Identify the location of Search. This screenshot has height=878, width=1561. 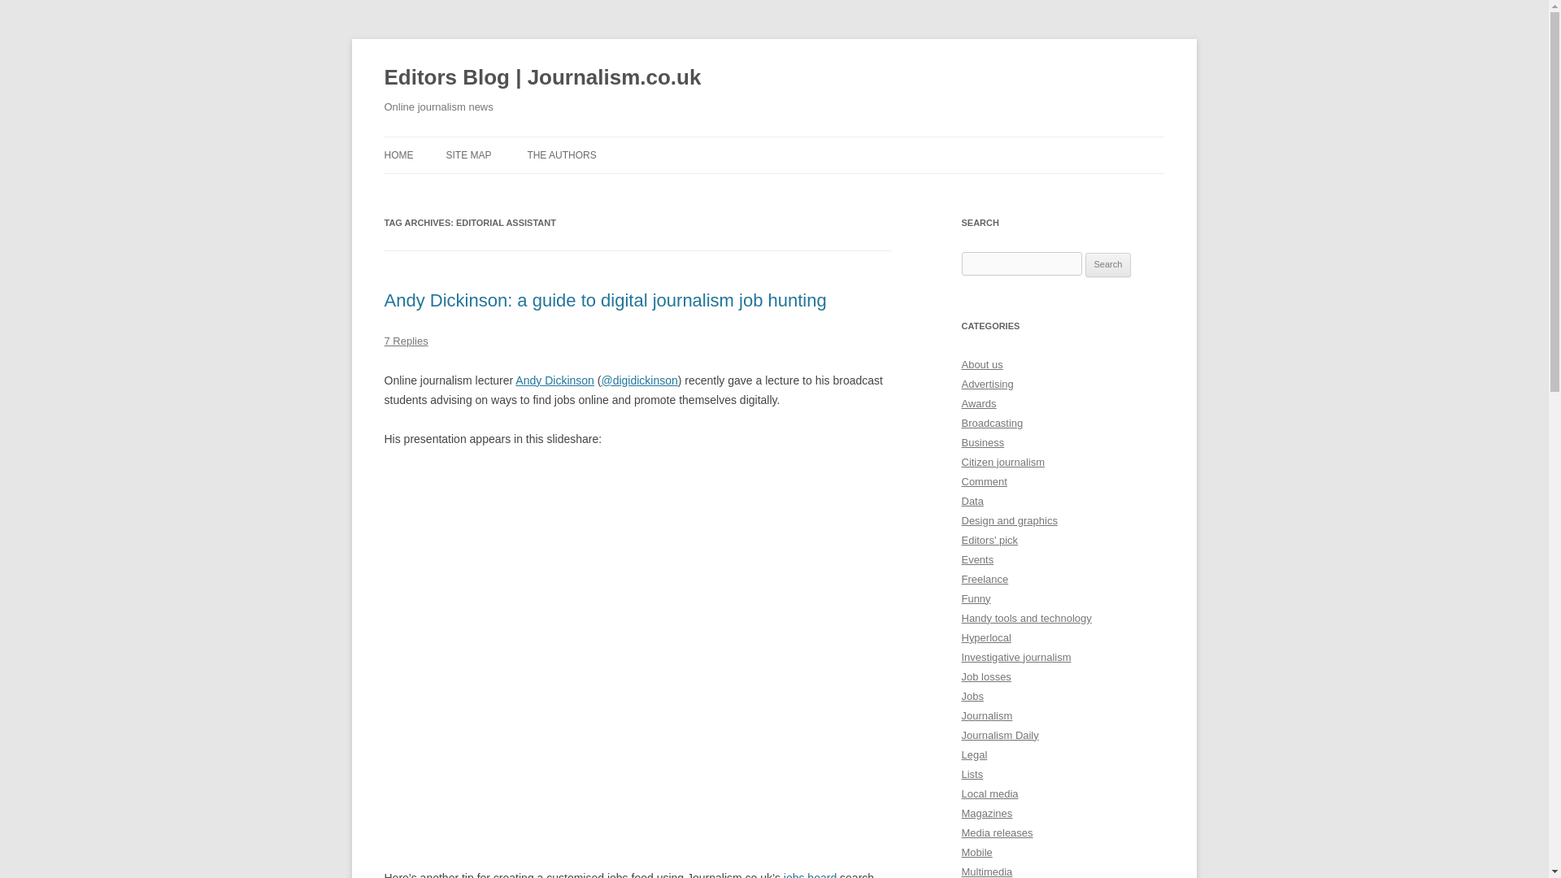
(1108, 265).